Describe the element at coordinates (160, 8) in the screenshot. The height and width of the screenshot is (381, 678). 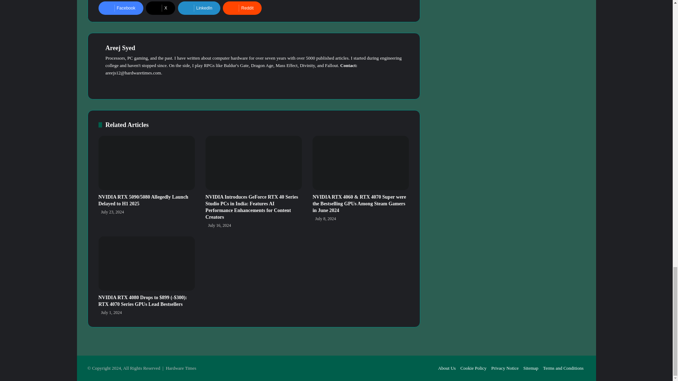
I see `X` at that location.